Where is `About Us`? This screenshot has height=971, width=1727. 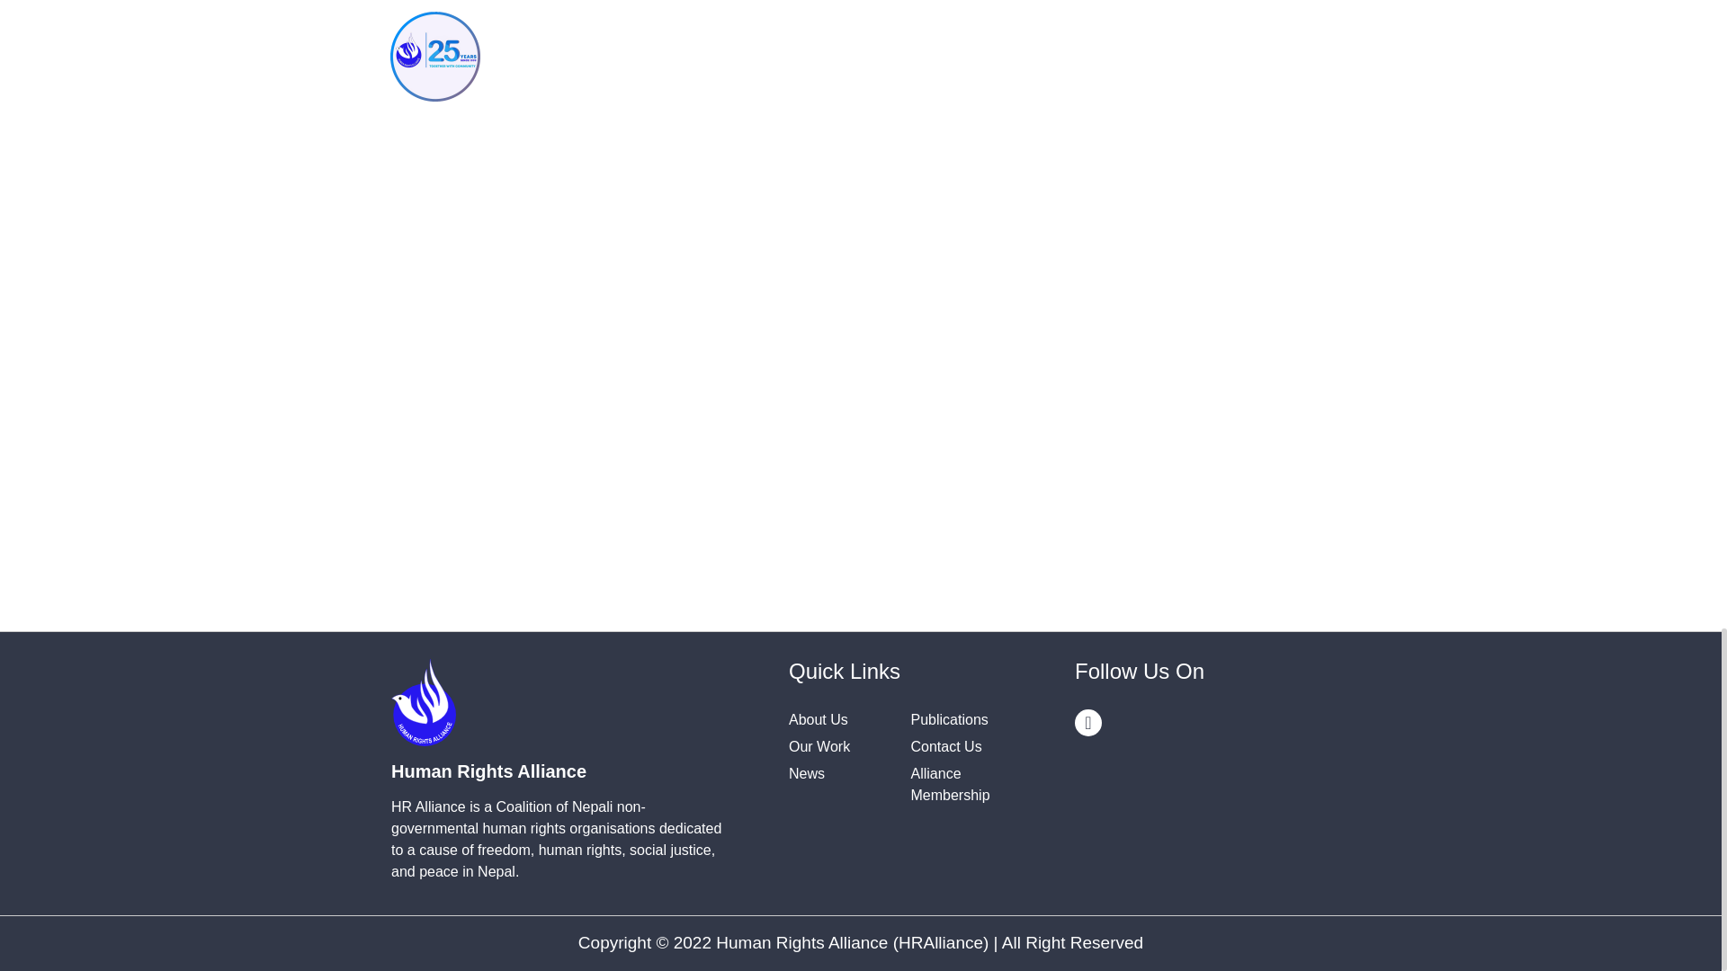 About Us is located at coordinates (819, 719).